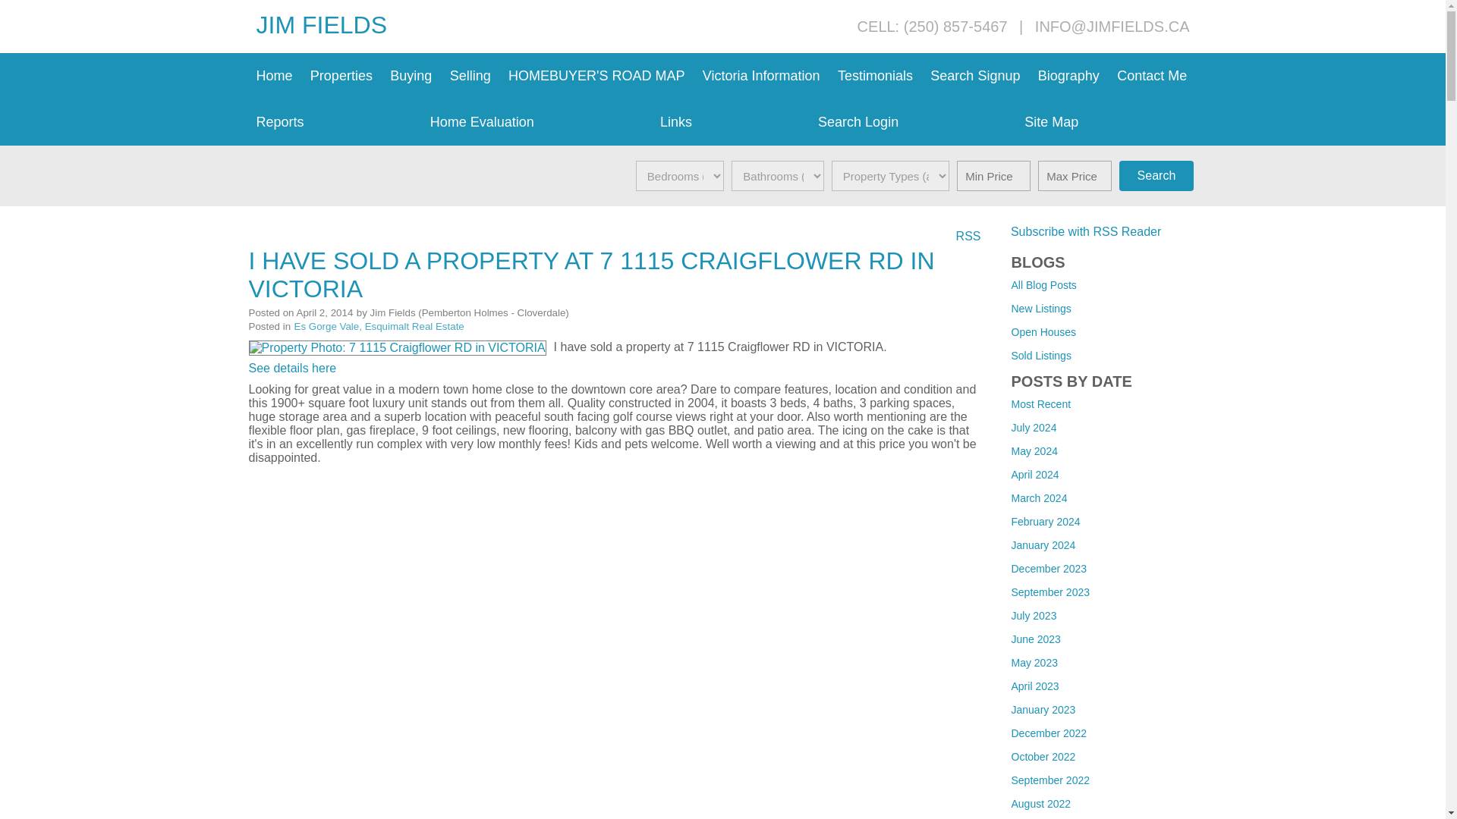  I want to click on September 2023, so click(1050, 592).